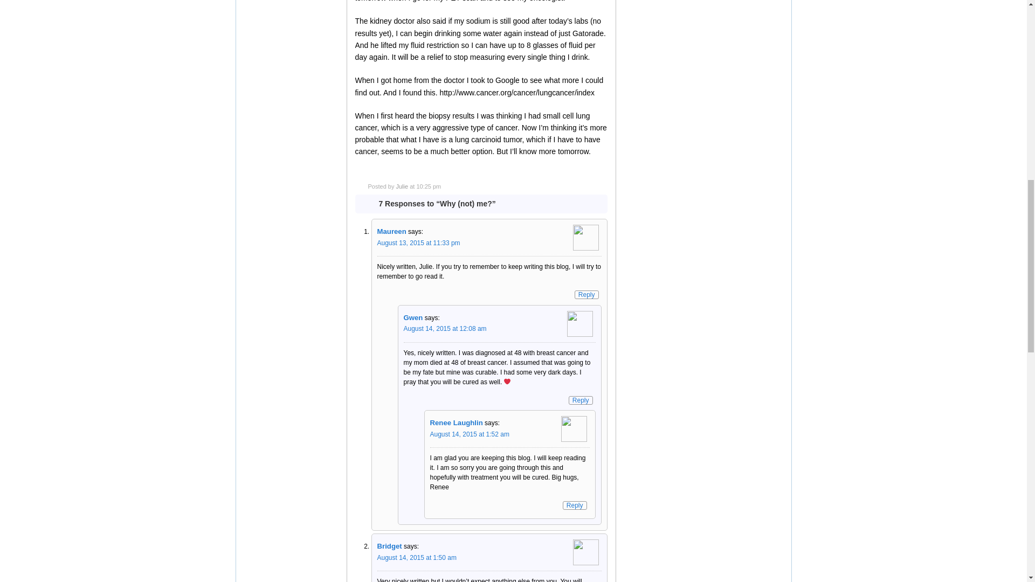  I want to click on Reply, so click(575, 505).